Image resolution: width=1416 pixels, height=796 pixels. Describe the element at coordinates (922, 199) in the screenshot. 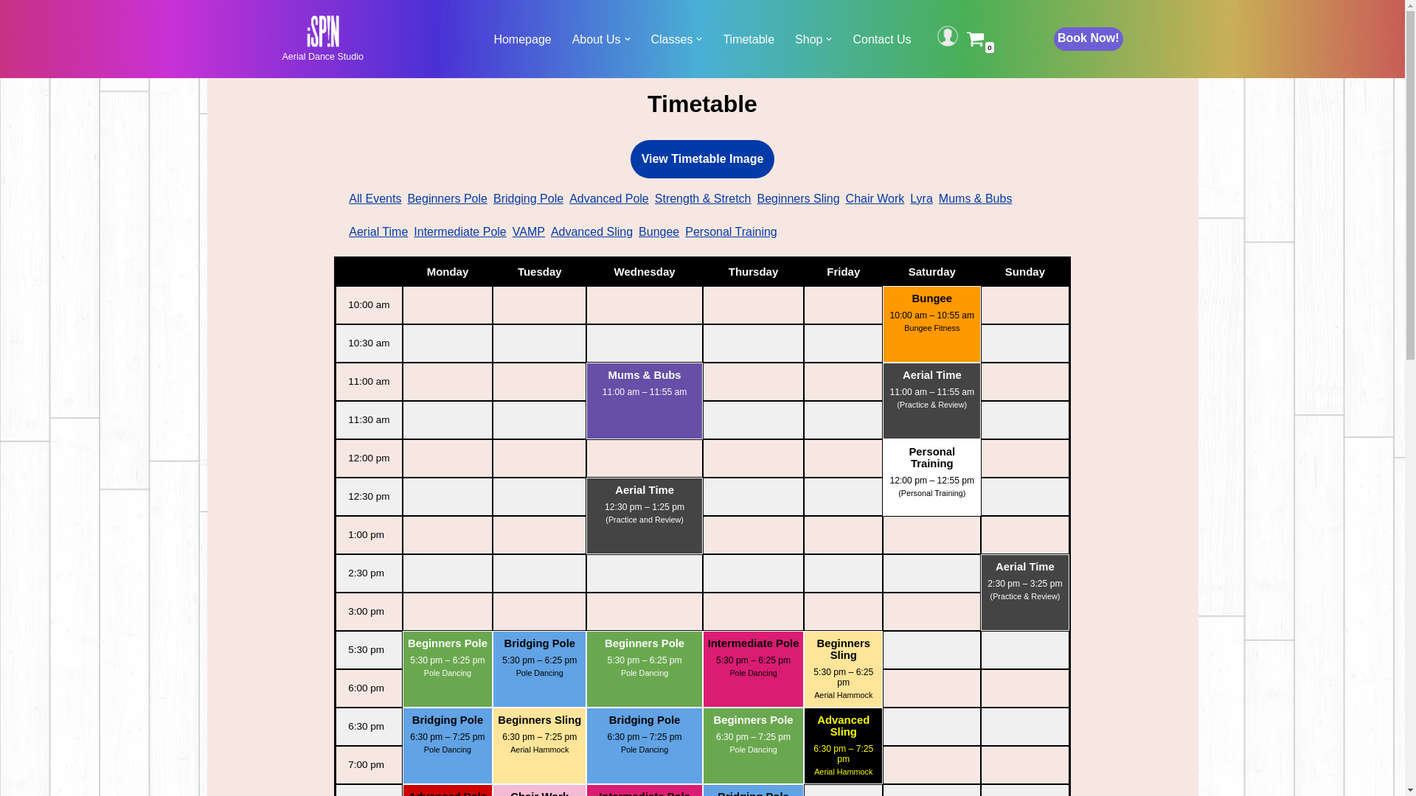

I see `Lyra` at that location.